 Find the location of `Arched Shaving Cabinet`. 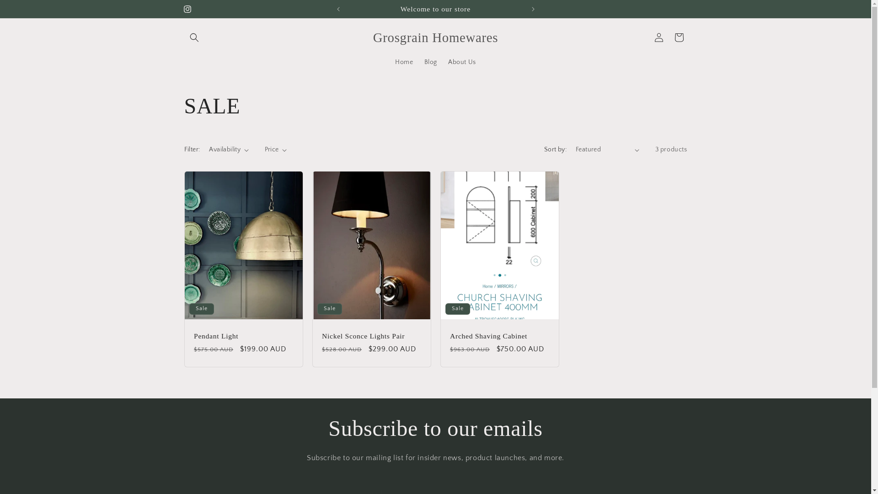

Arched Shaving Cabinet is located at coordinates (499, 336).